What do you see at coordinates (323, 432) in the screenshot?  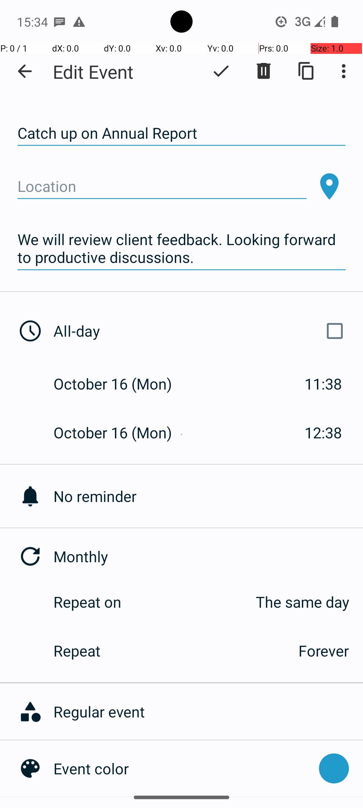 I see `12:38` at bounding box center [323, 432].